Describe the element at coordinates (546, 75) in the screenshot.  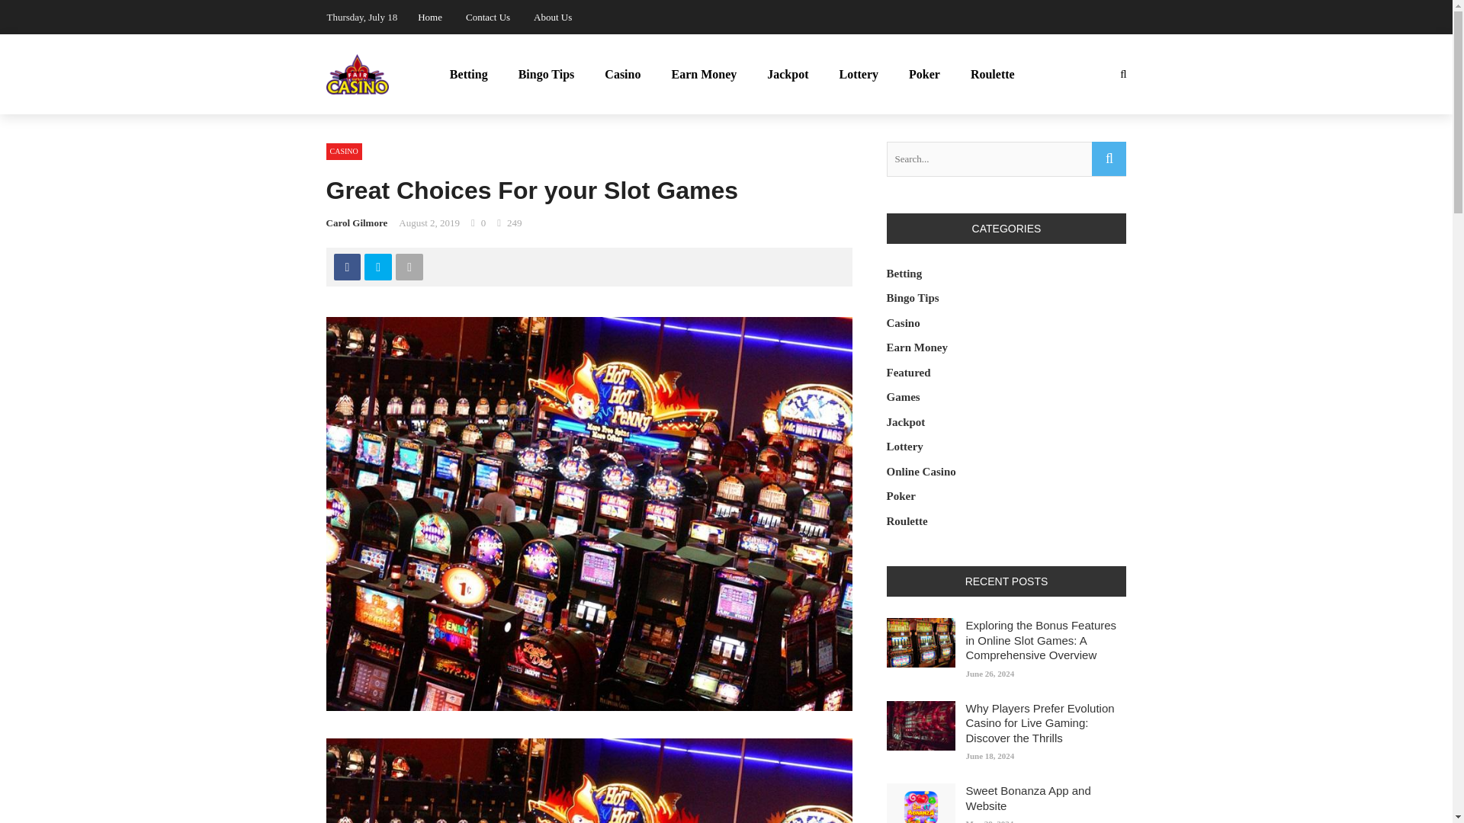
I see `Bingo Tips` at that location.